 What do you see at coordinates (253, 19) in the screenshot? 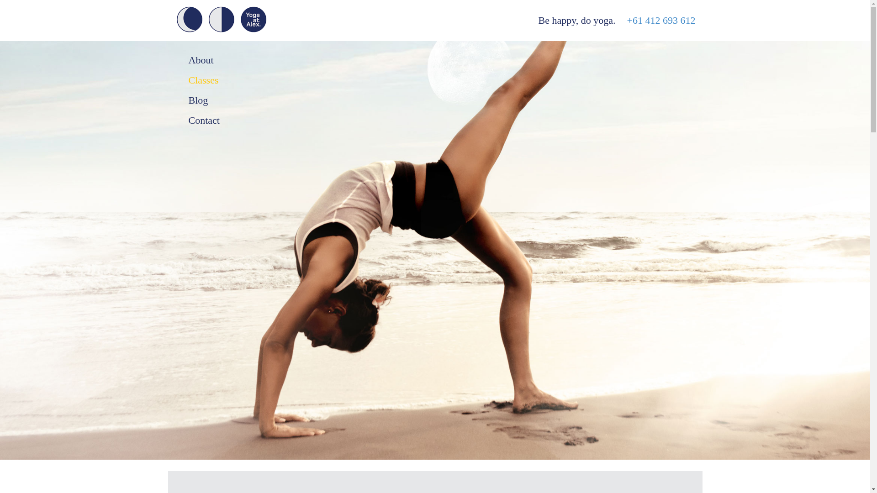
I see `Logo` at bounding box center [253, 19].